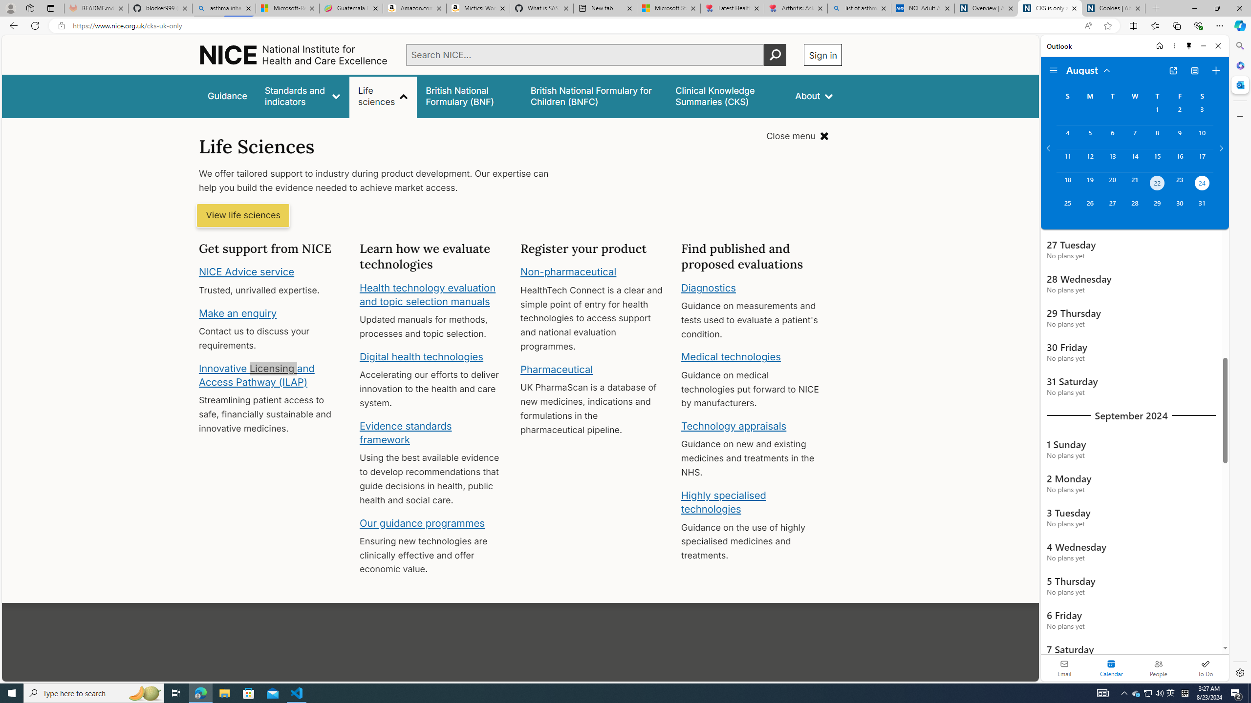 Image resolution: width=1251 pixels, height=703 pixels. What do you see at coordinates (1173, 71) in the screenshot?
I see `Open in new tab` at bounding box center [1173, 71].